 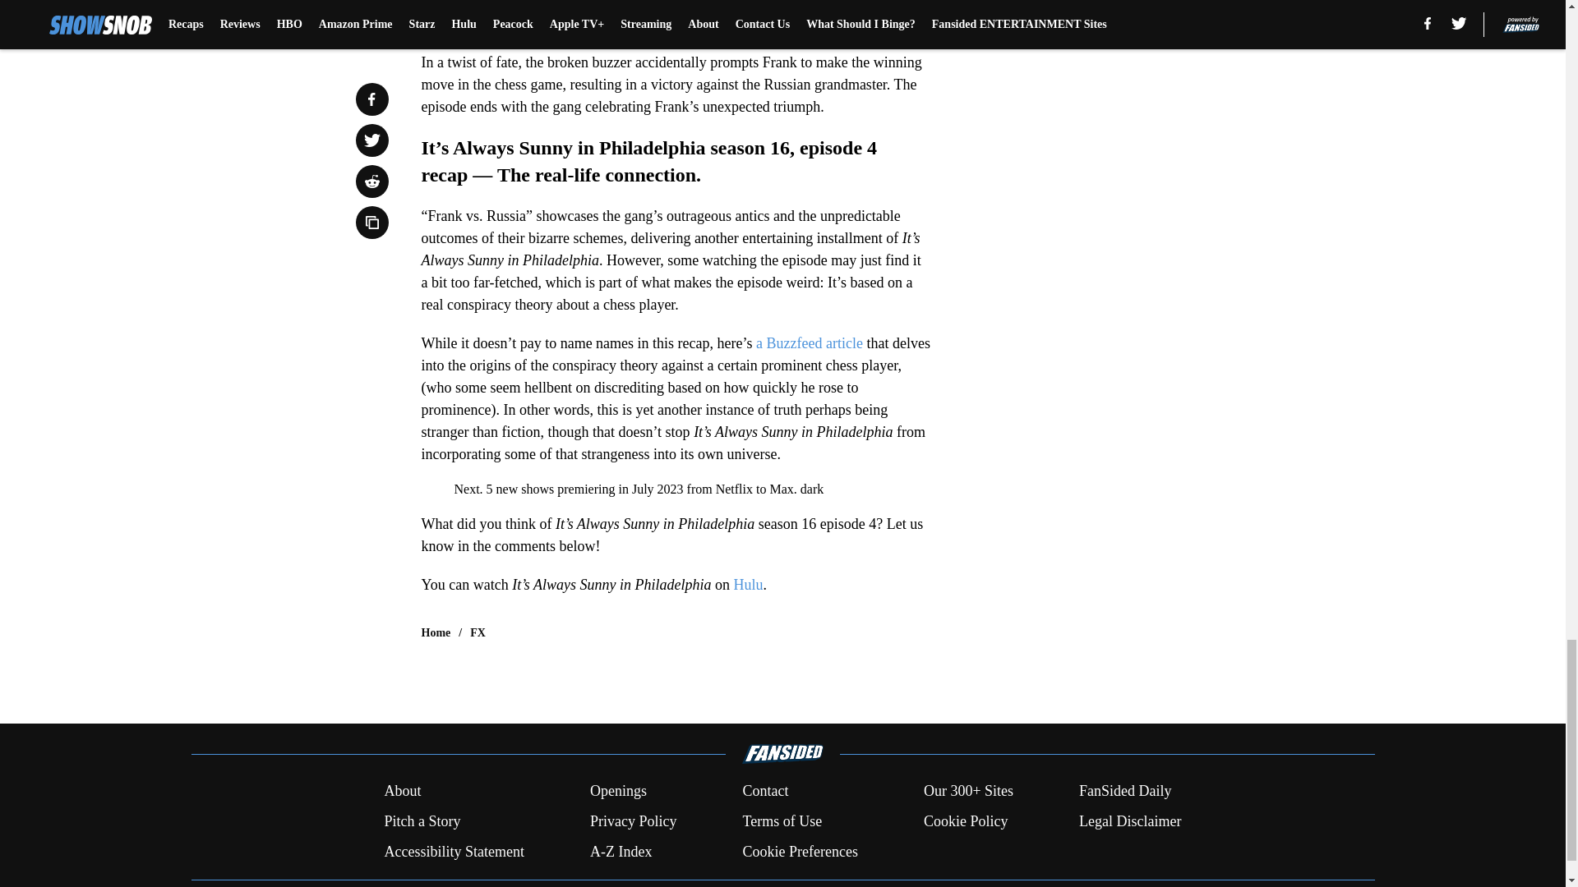 What do you see at coordinates (764, 792) in the screenshot?
I see `Contact` at bounding box center [764, 792].